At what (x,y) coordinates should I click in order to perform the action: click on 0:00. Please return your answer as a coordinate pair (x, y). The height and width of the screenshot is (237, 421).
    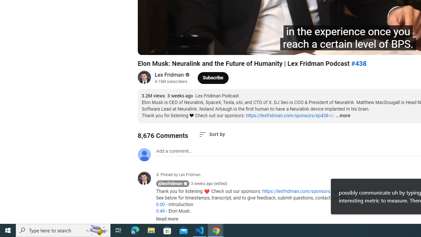
    Looking at the image, I should click on (160, 204).